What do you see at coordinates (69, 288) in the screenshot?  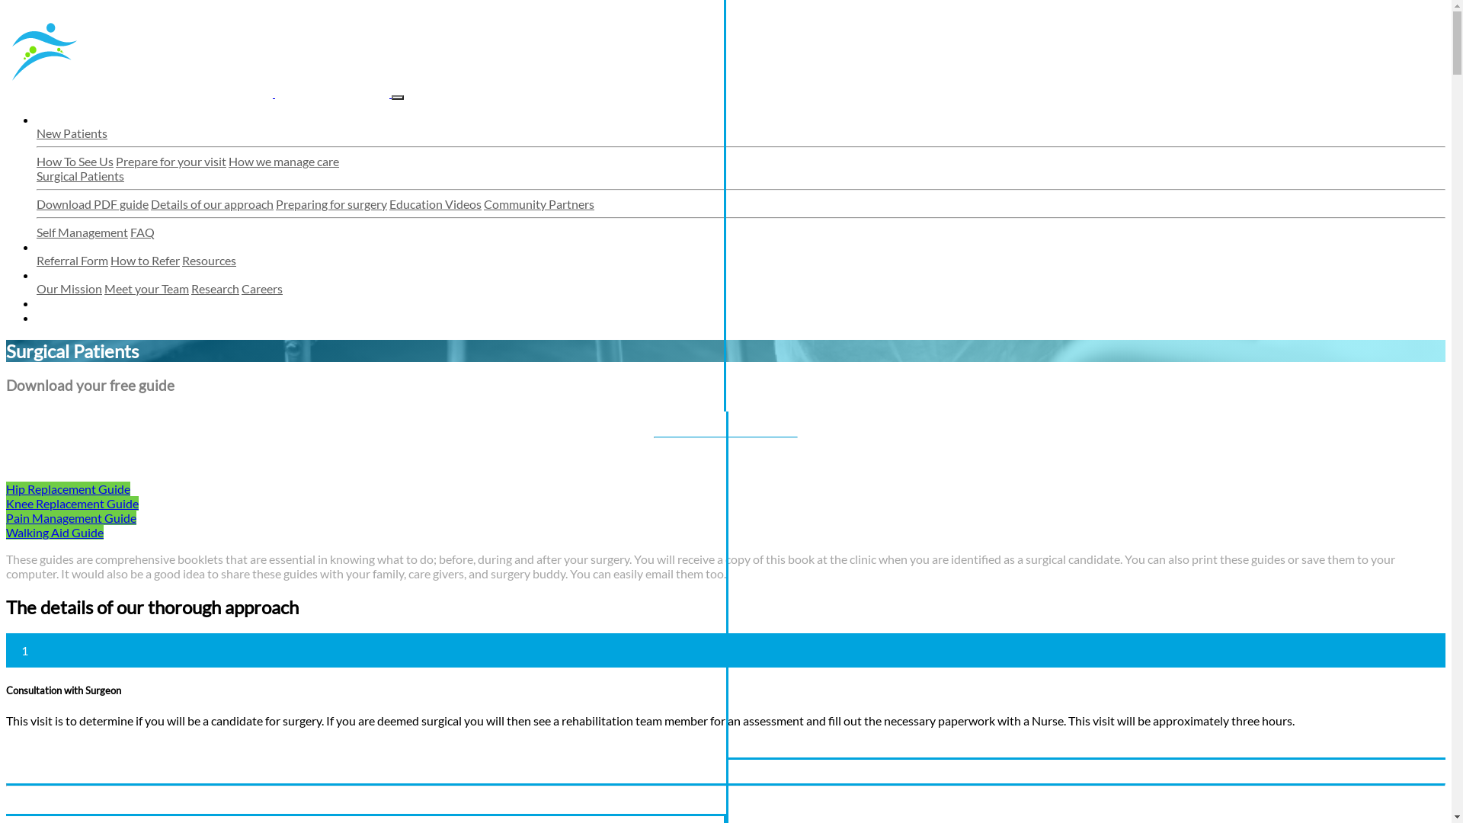 I see `Our Mission` at bounding box center [69, 288].